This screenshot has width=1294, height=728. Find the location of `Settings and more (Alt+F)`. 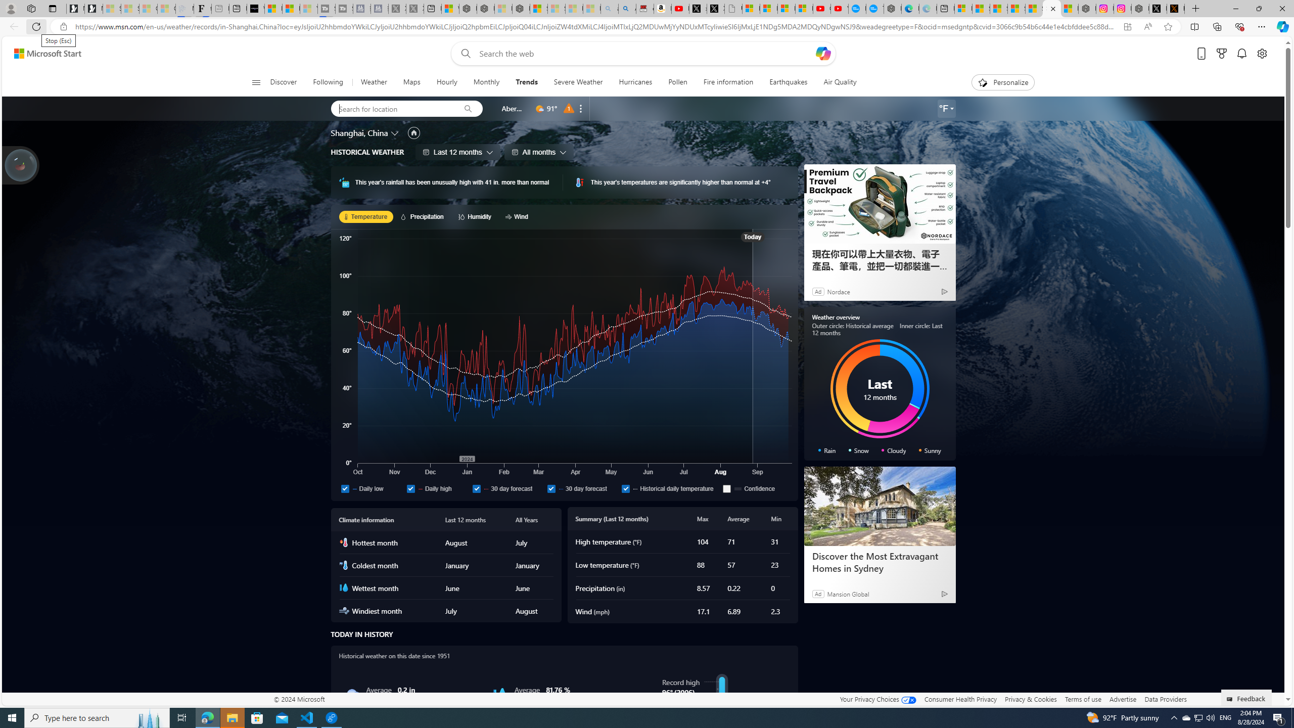

Settings and more (Alt+F) is located at coordinates (1262, 26).